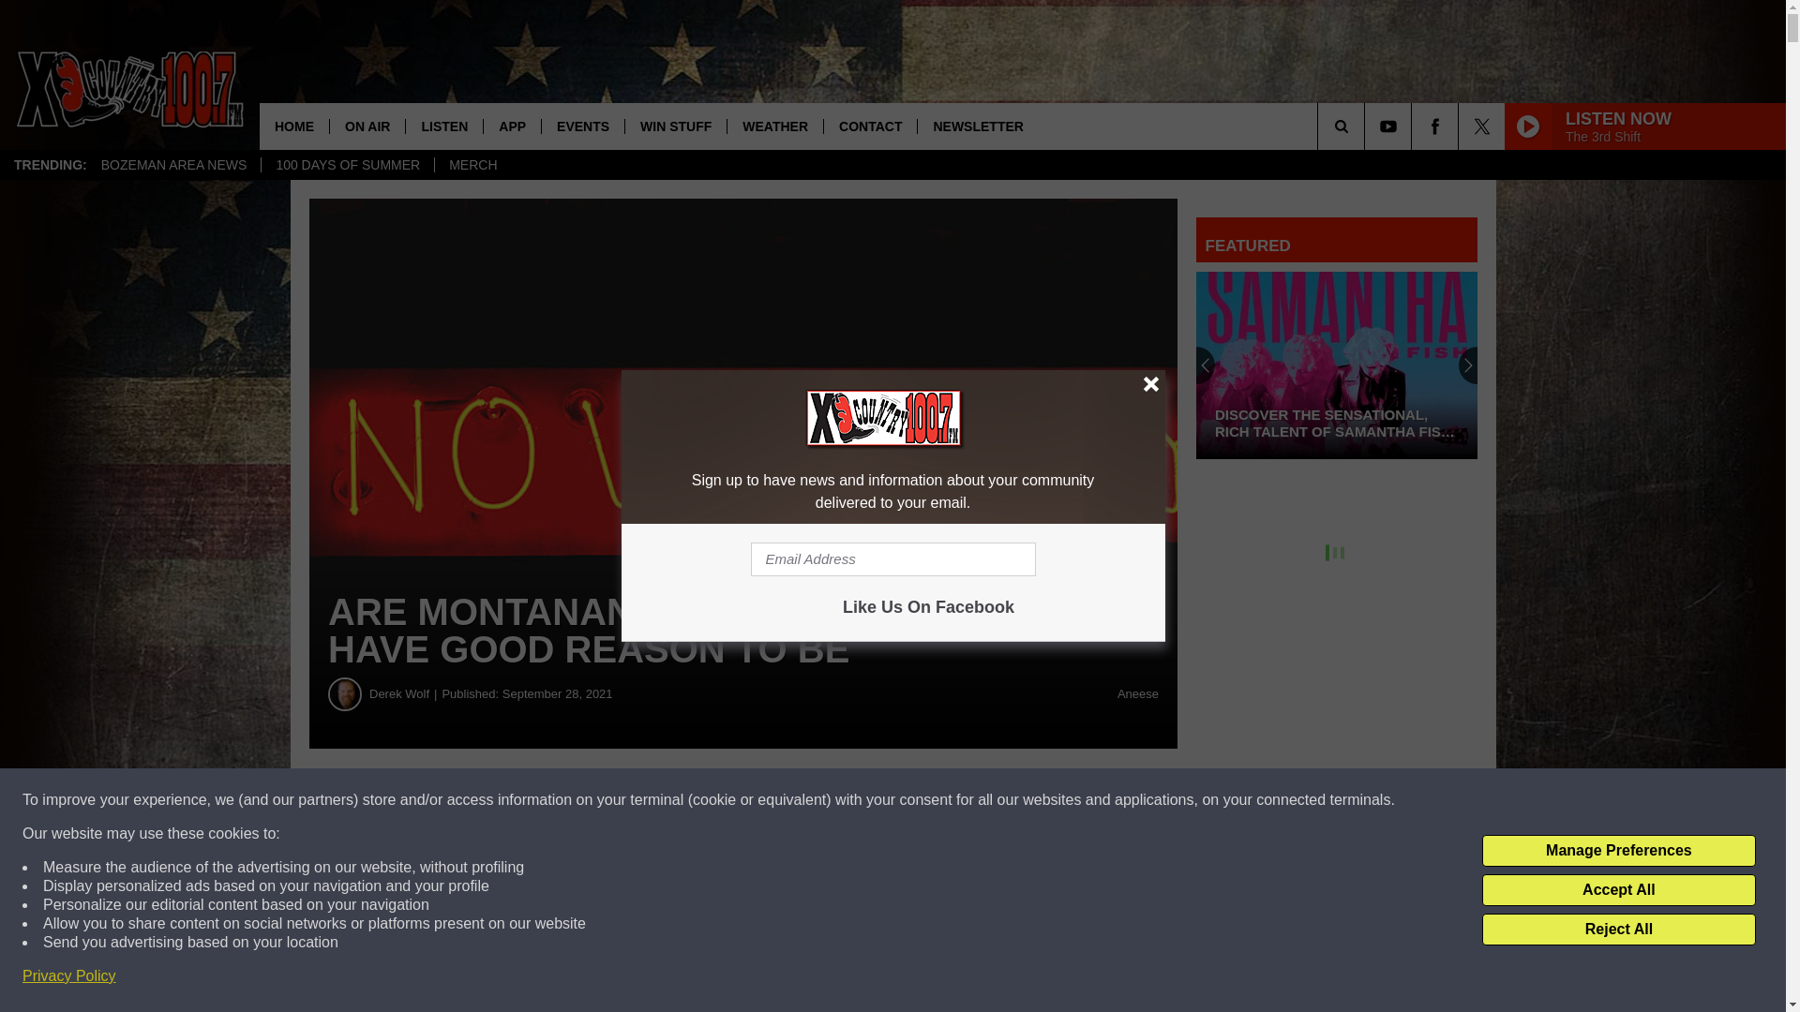  Describe the element at coordinates (1618, 930) in the screenshot. I see `Reject All` at that location.